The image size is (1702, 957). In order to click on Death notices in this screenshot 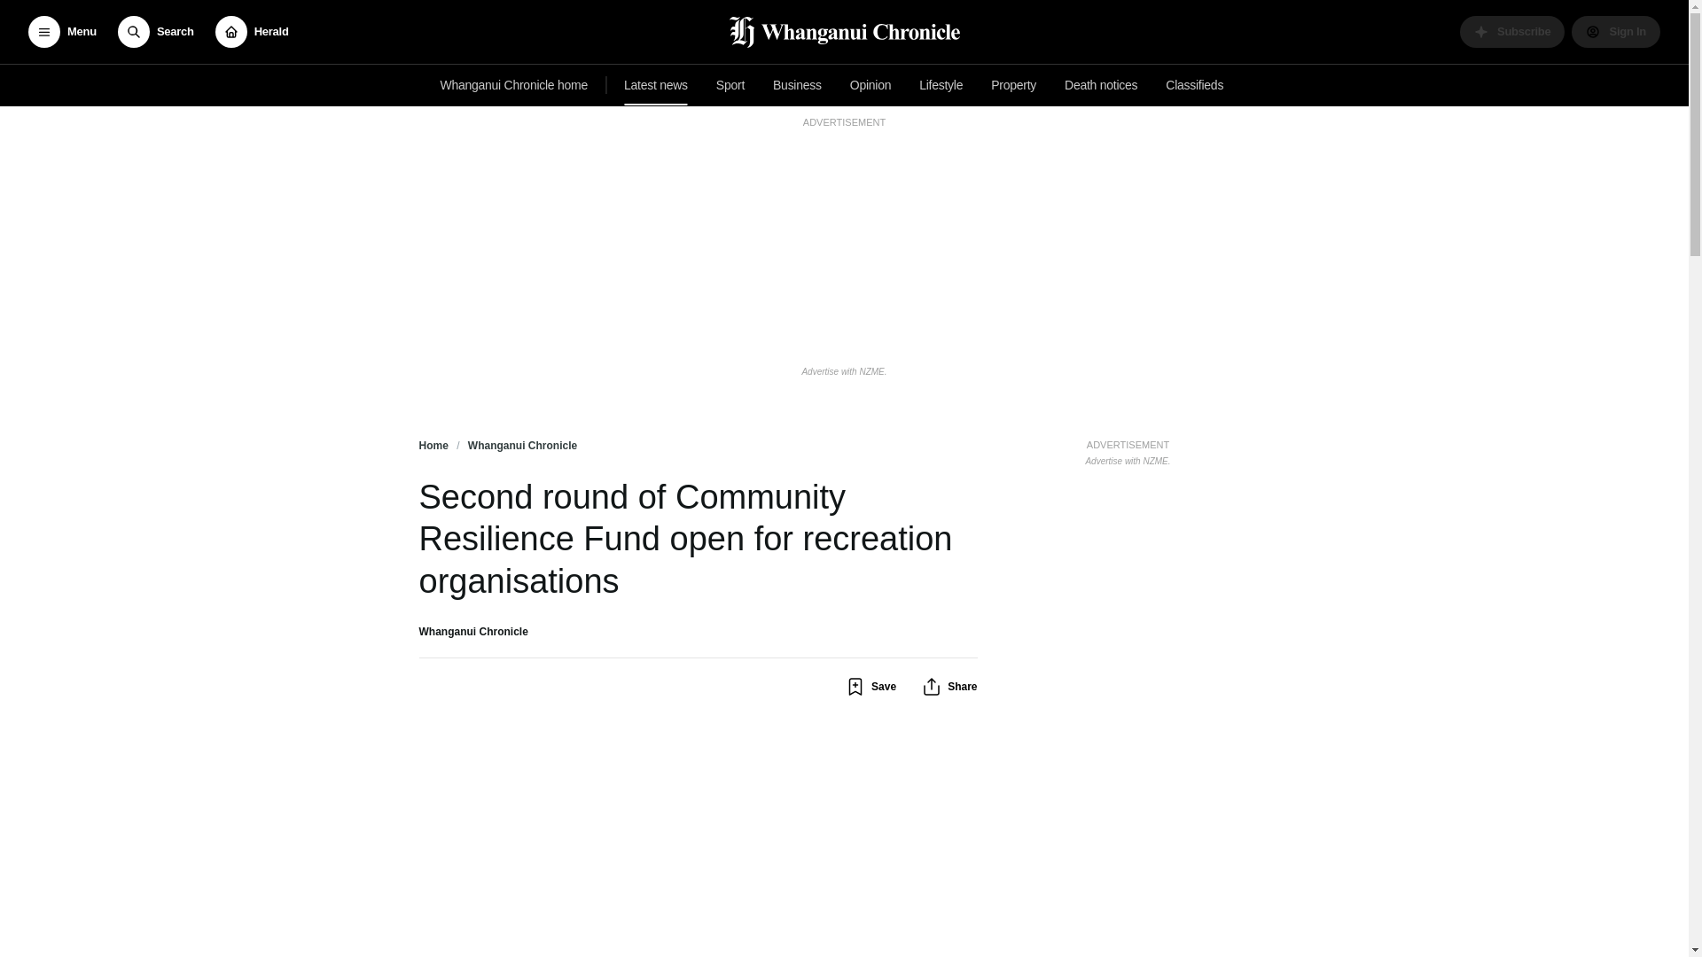, I will do `click(871, 85)`.